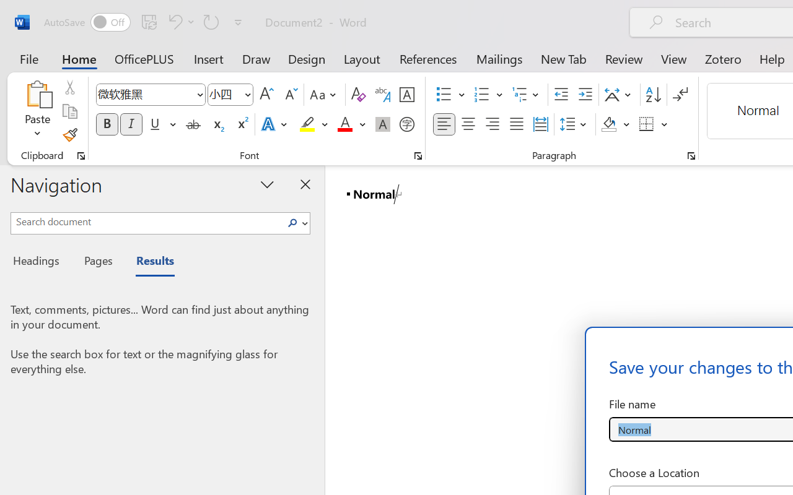 The image size is (793, 495). What do you see at coordinates (173, 22) in the screenshot?
I see `Undo Style` at bounding box center [173, 22].